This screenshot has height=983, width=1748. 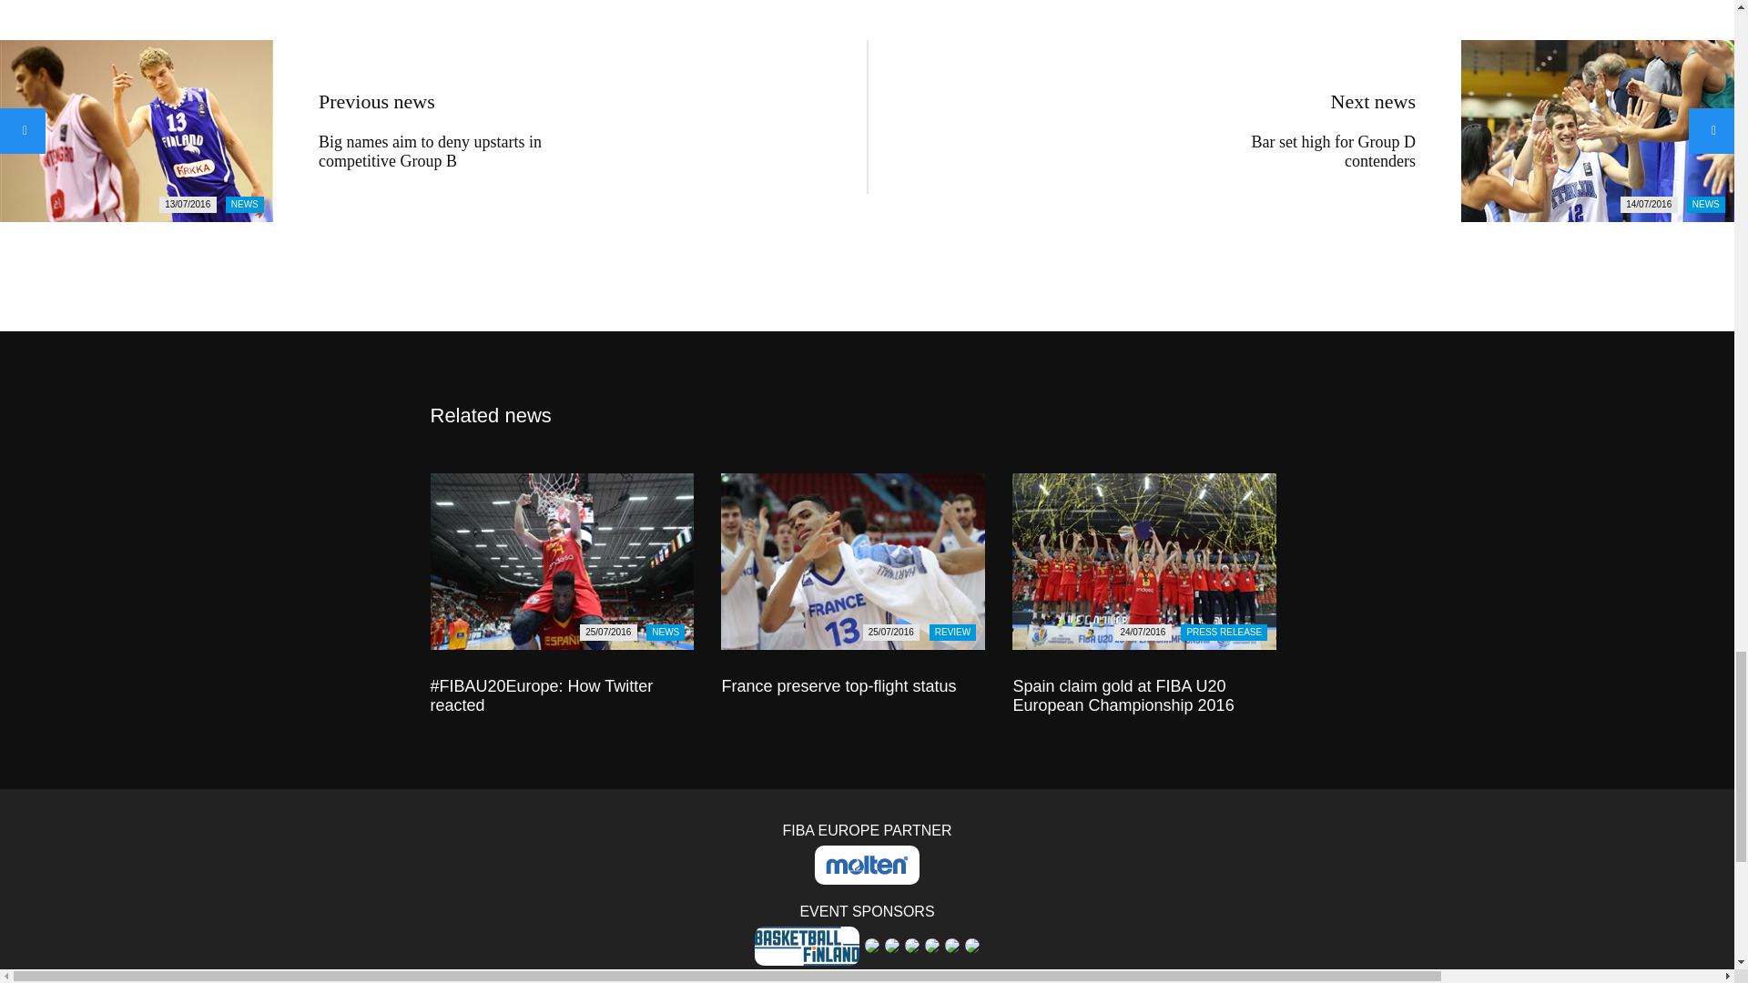 I want to click on Helsinki Sport City, so click(x=892, y=945).